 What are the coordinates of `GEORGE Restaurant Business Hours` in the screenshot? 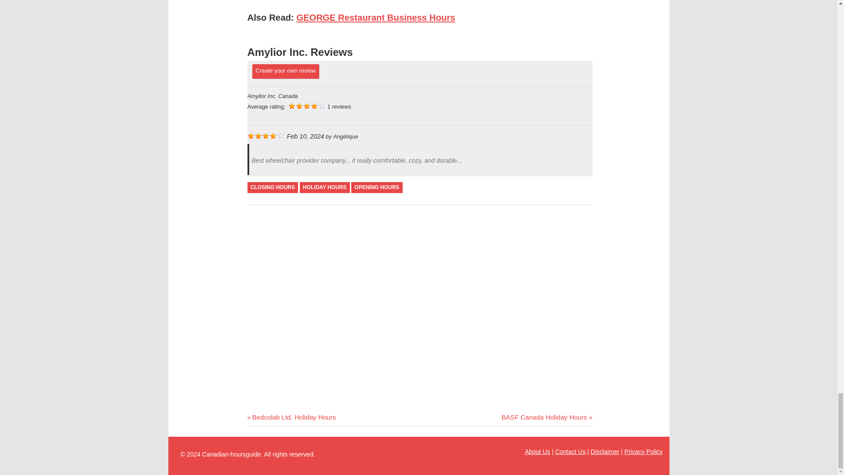 It's located at (273, 187).